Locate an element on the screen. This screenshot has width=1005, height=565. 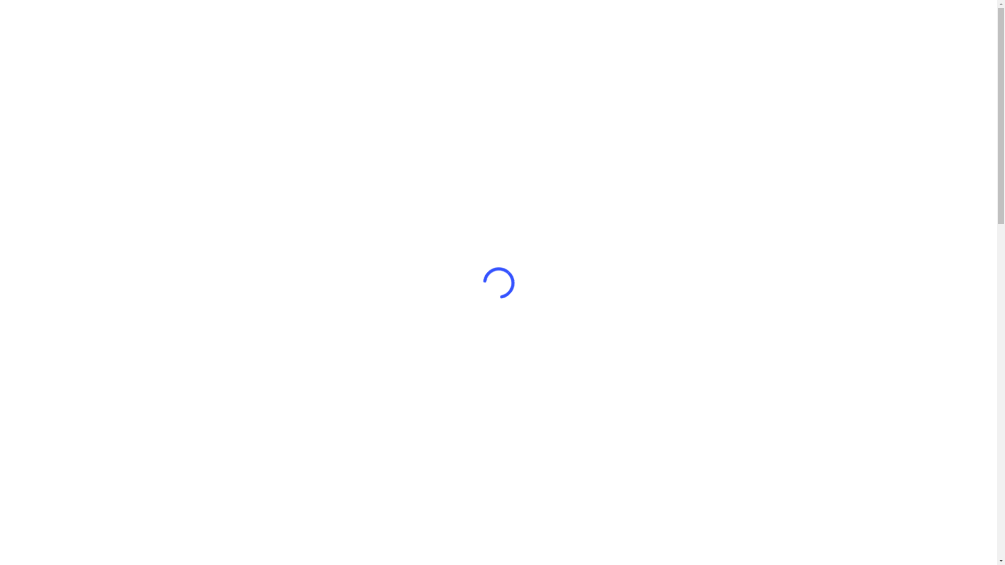
OUR SERVICES is located at coordinates (463, 40).